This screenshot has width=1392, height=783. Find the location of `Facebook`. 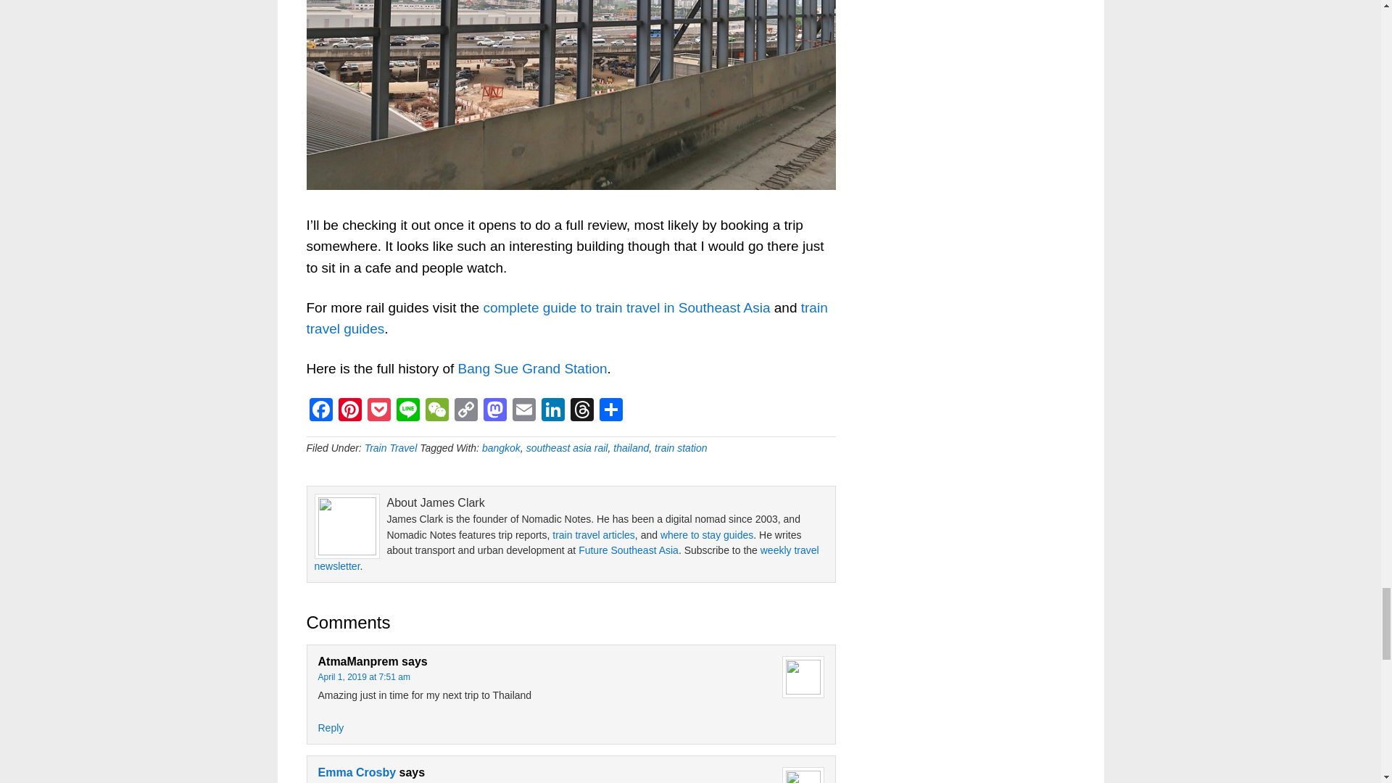

Facebook is located at coordinates (320, 411).